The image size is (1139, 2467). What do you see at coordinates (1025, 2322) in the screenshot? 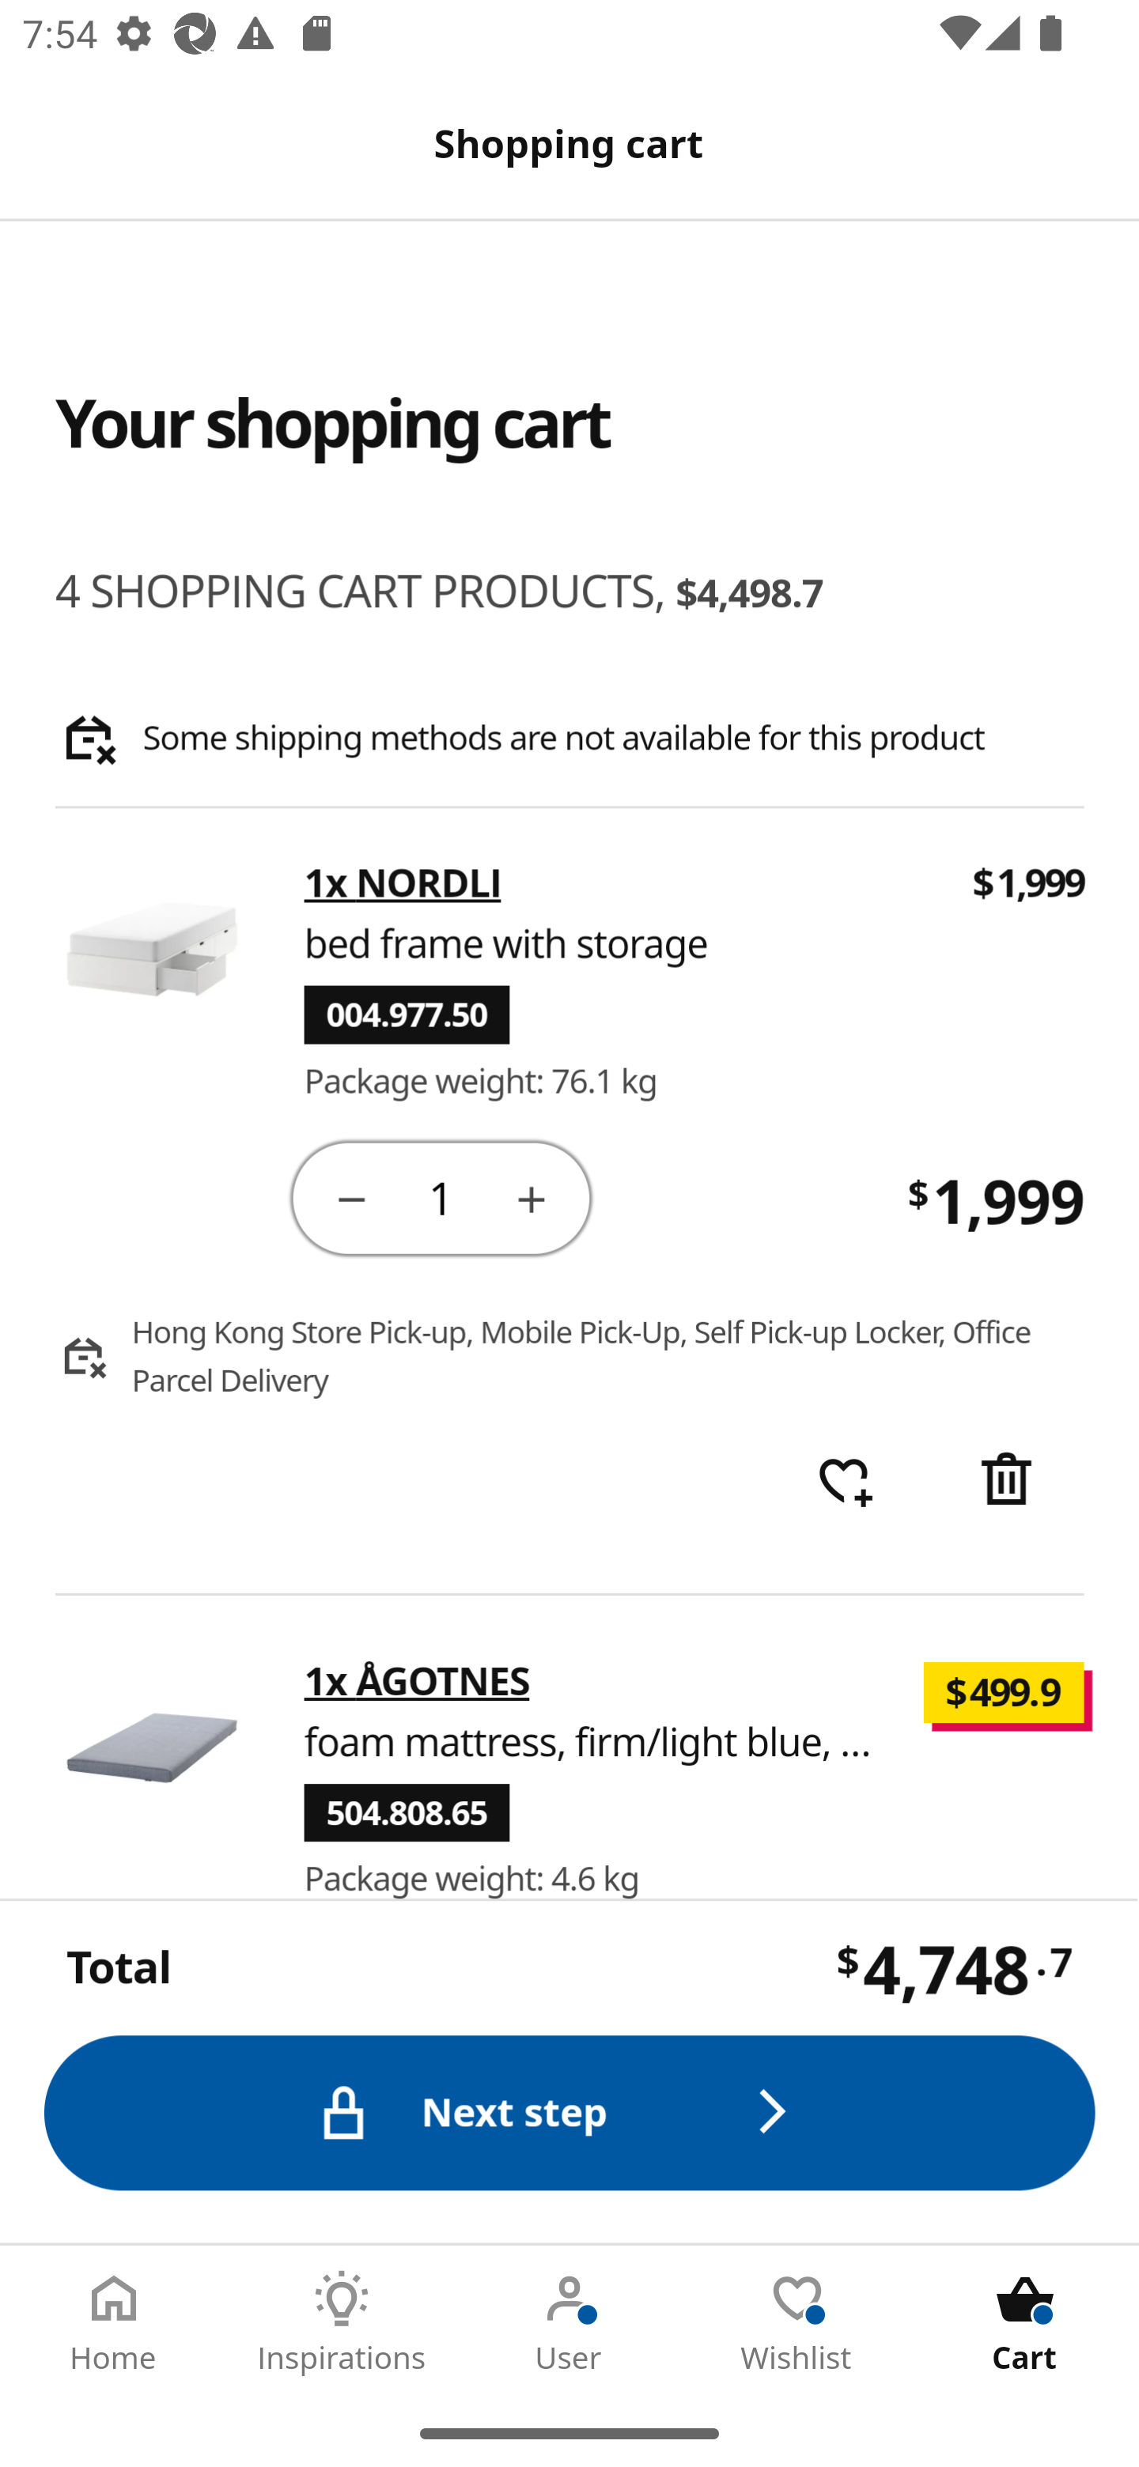
I see `Cart
Tab 5 of 5` at bounding box center [1025, 2322].